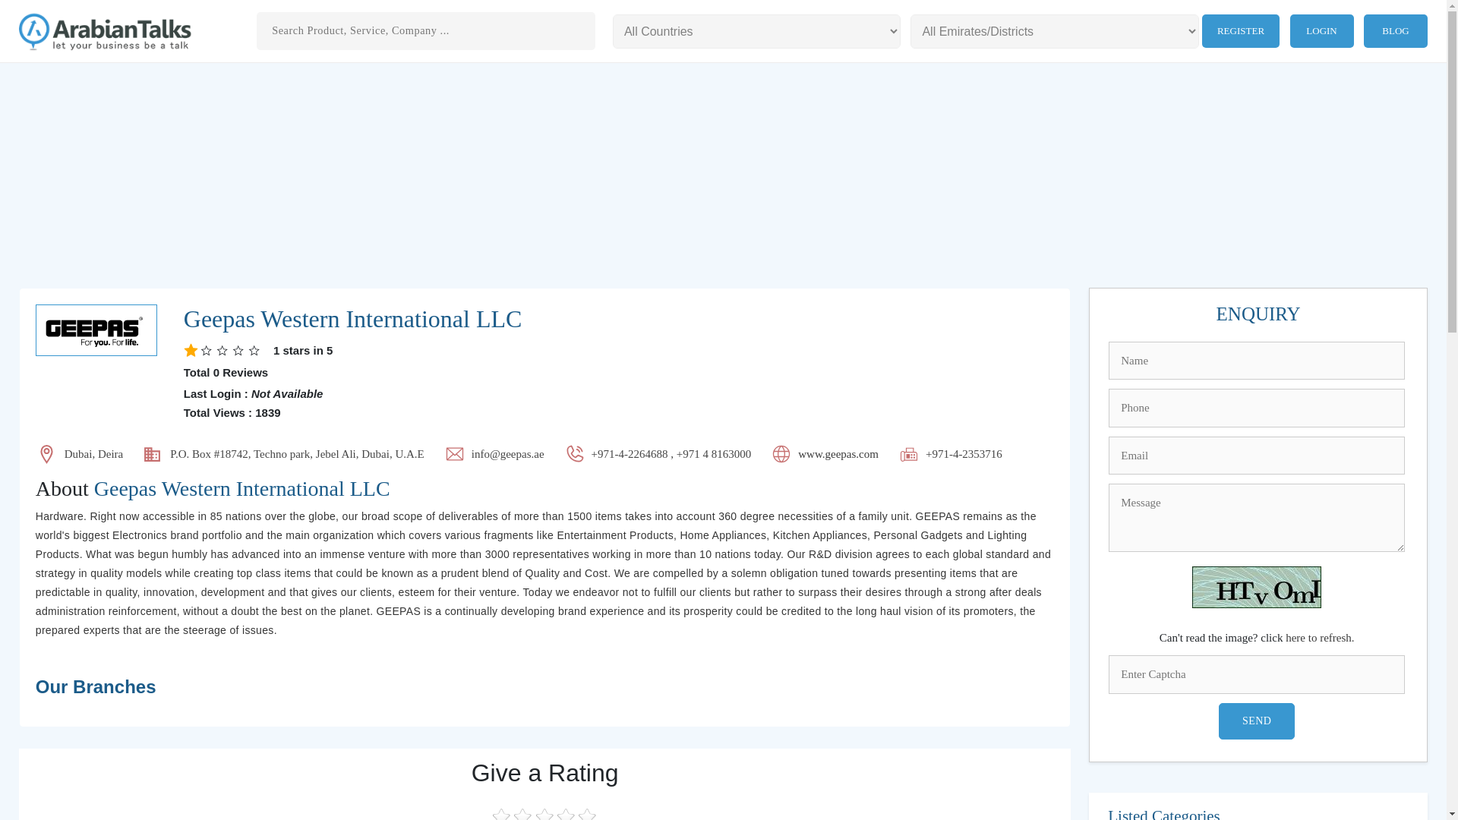 The width and height of the screenshot is (1458, 820). What do you see at coordinates (544, 489) in the screenshot?
I see `About Geepas Western International LLC` at bounding box center [544, 489].